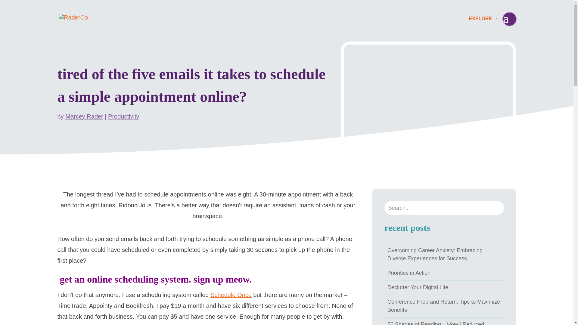 This screenshot has height=325, width=578. I want to click on Posts by Marcey Rader, so click(84, 116).